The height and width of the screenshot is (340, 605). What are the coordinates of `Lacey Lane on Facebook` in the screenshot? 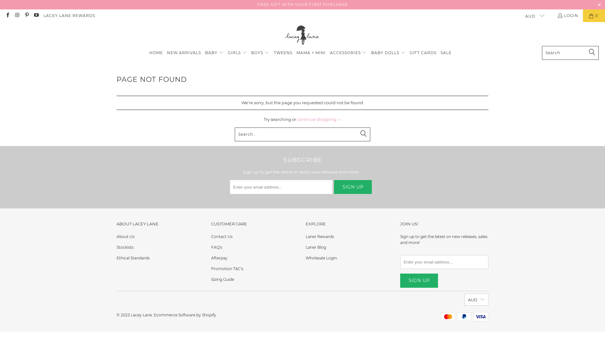 It's located at (8, 16).